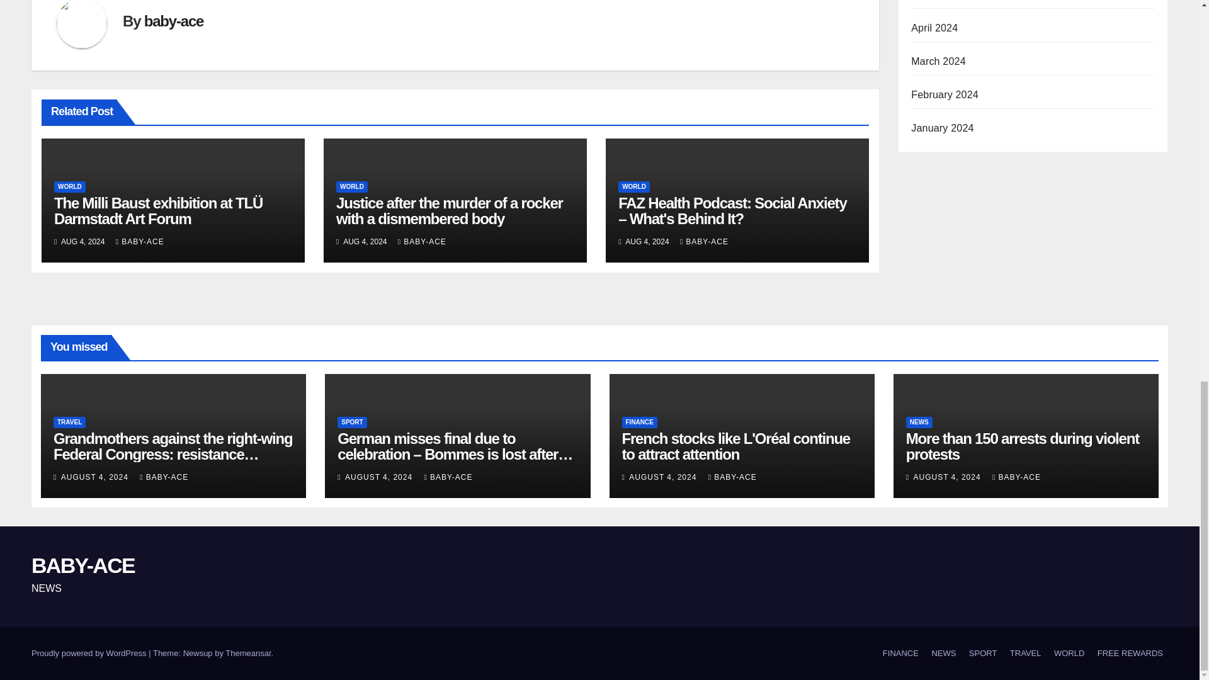  What do you see at coordinates (633, 186) in the screenshot?
I see `WORLD` at bounding box center [633, 186].